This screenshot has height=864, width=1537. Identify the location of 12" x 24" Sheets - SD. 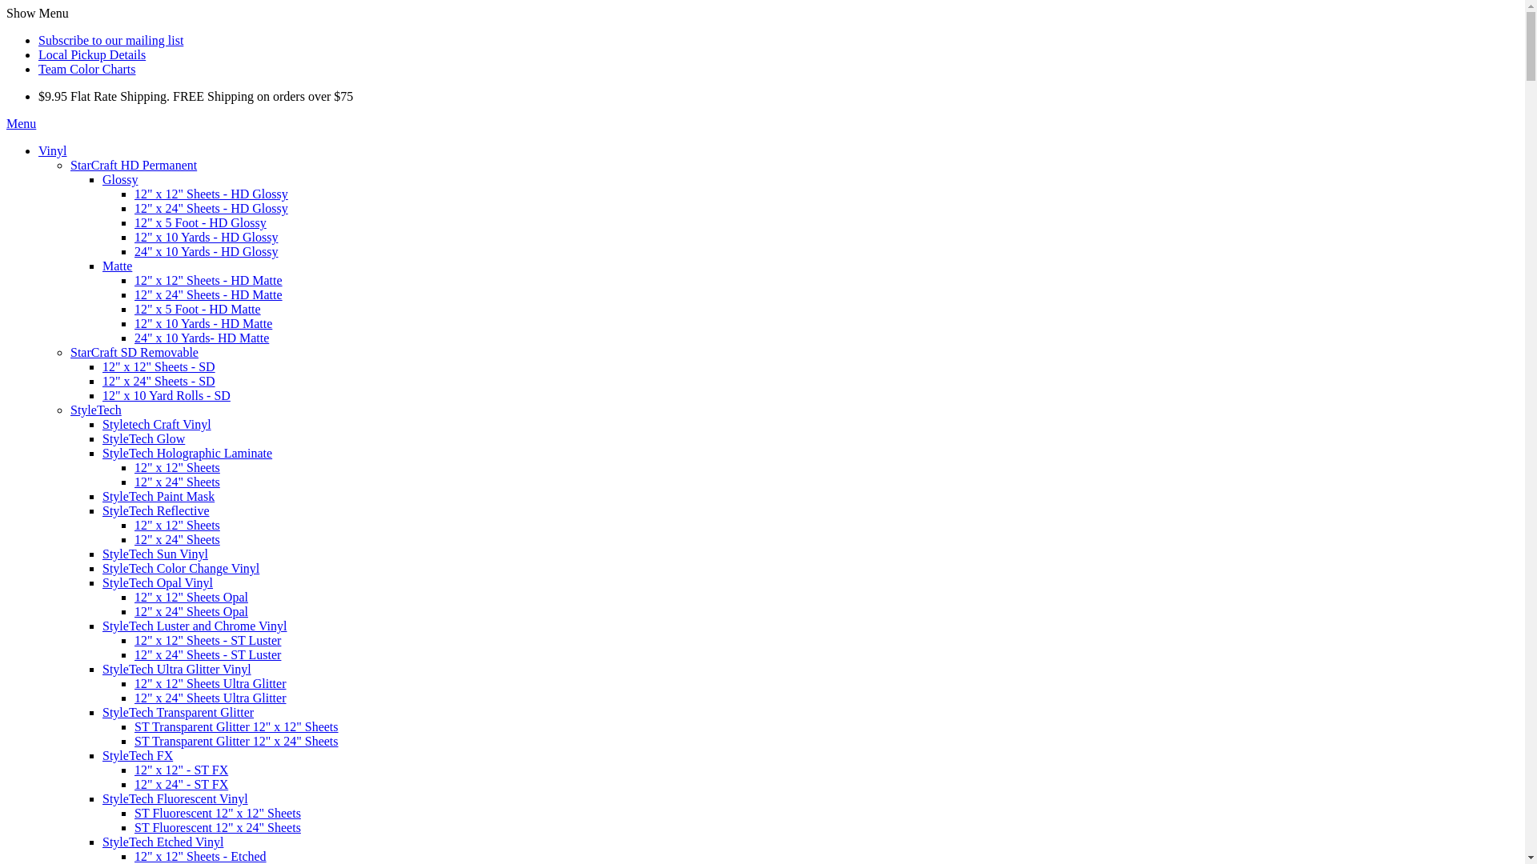
(159, 381).